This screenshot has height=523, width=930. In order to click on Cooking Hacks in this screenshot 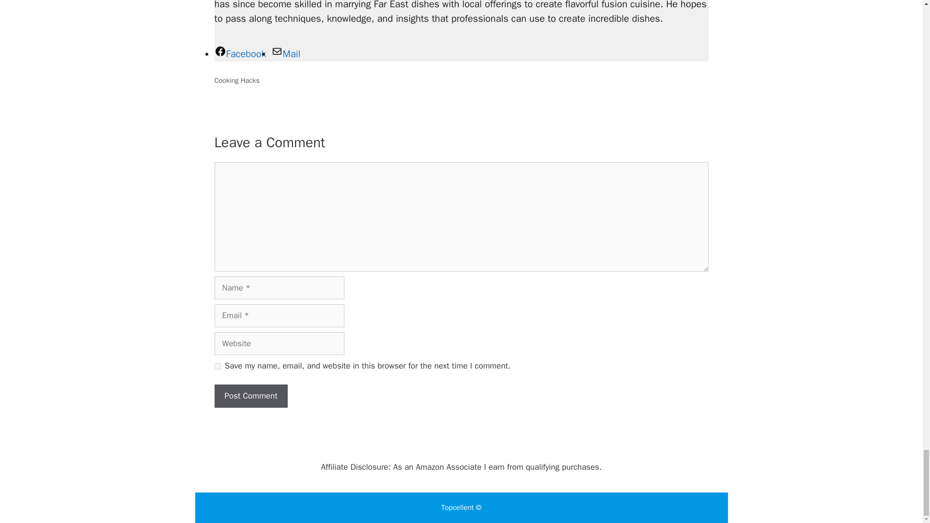, I will do `click(236, 80)`.